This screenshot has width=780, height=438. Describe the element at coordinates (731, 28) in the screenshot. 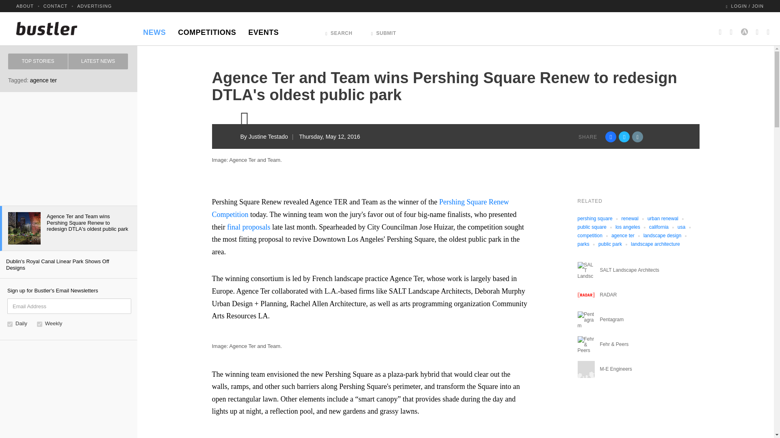

I see `Bustler on Twitter` at that location.